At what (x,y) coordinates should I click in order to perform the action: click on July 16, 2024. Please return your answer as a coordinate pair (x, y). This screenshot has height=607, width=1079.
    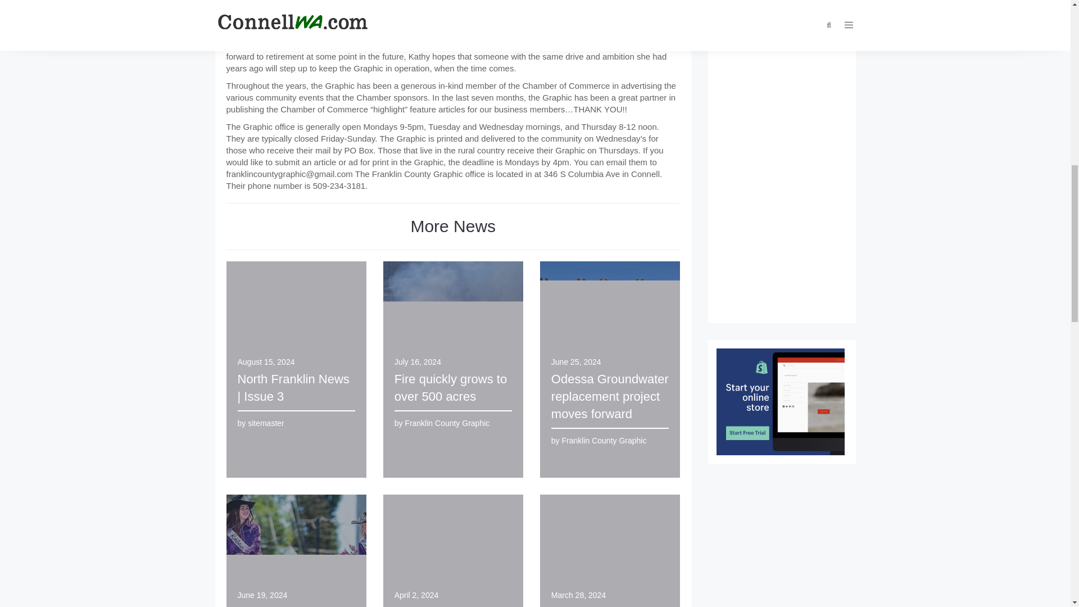
    Looking at the image, I should click on (418, 362).